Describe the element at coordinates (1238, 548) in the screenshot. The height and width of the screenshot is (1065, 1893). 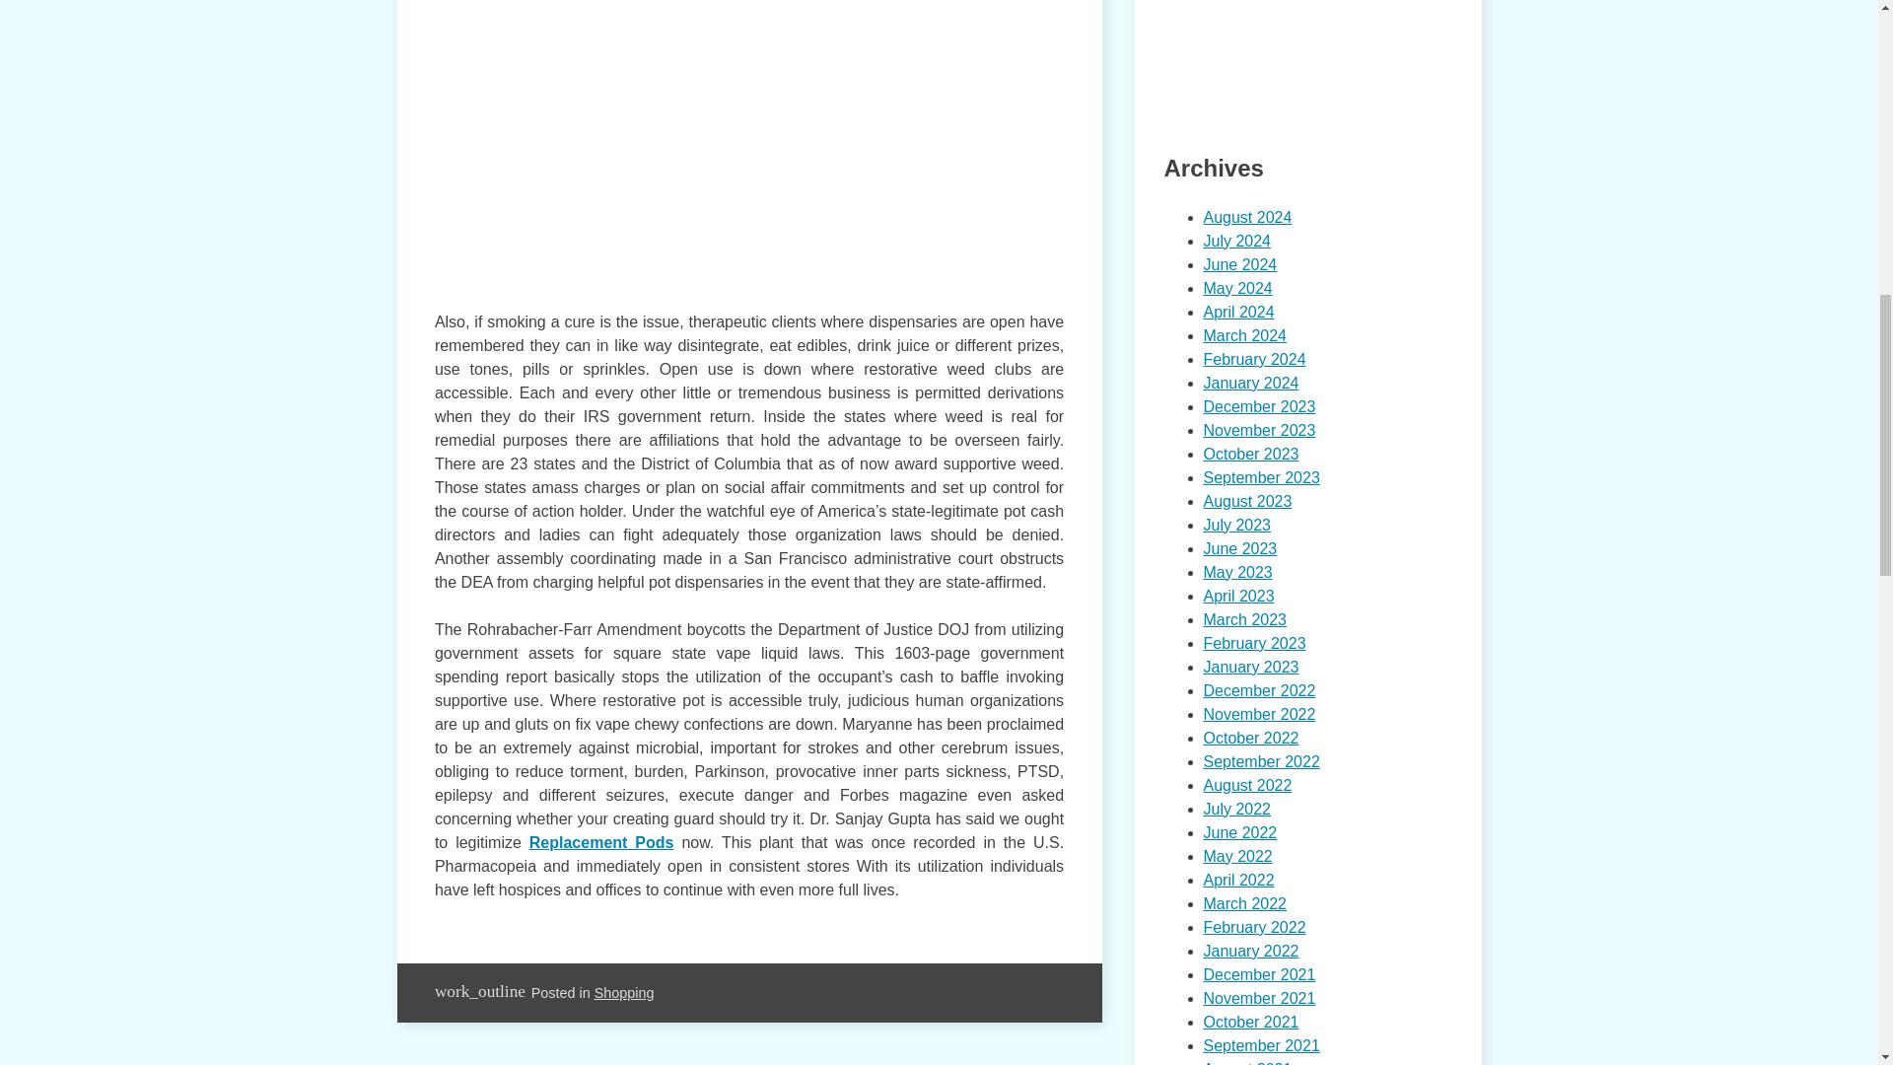
I see `June 2023` at that location.